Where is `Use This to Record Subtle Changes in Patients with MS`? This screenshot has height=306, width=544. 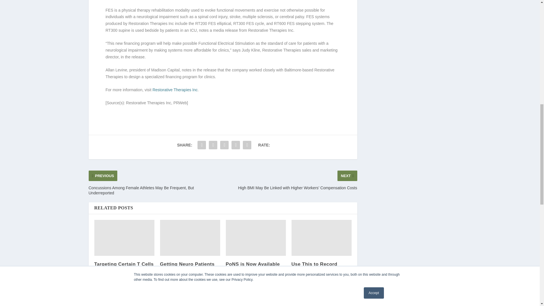
Use This to Record Subtle Changes in Patients with MS is located at coordinates (321, 238).